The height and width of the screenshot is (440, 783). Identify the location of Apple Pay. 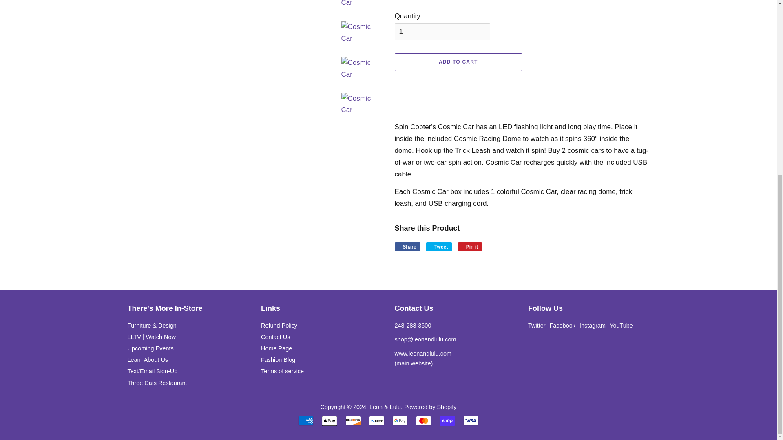
(330, 420).